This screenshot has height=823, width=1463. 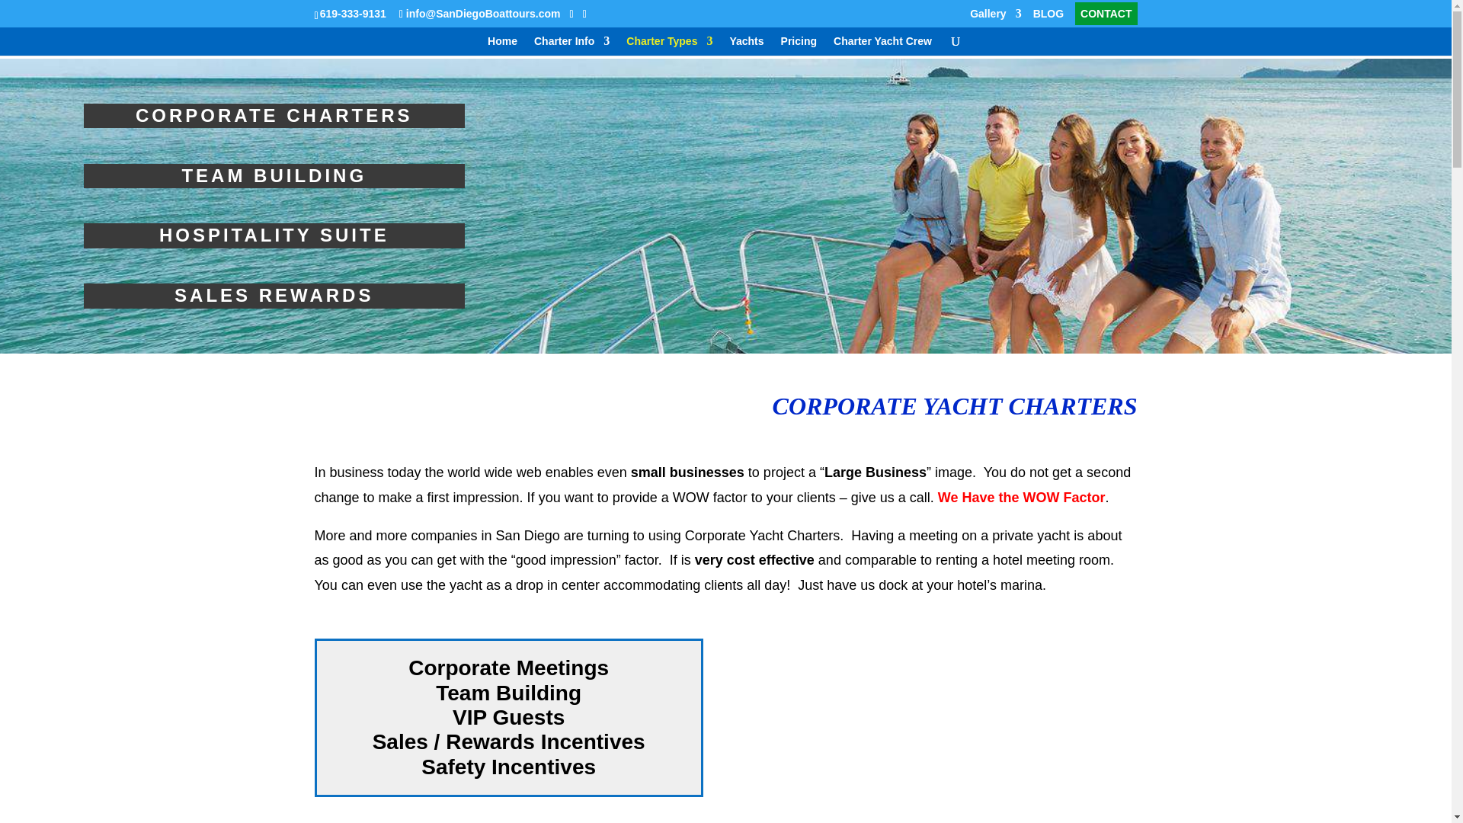 What do you see at coordinates (746, 46) in the screenshot?
I see `Yachts` at bounding box center [746, 46].